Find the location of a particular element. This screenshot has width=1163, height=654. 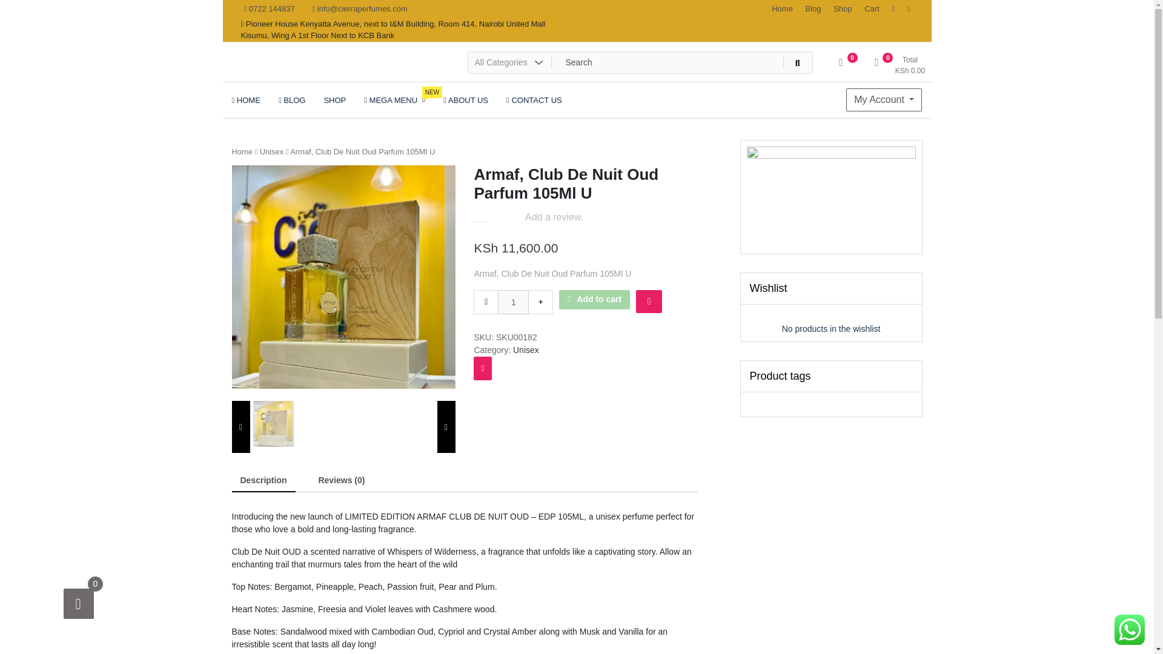

ABOUT US is located at coordinates (872, 9).